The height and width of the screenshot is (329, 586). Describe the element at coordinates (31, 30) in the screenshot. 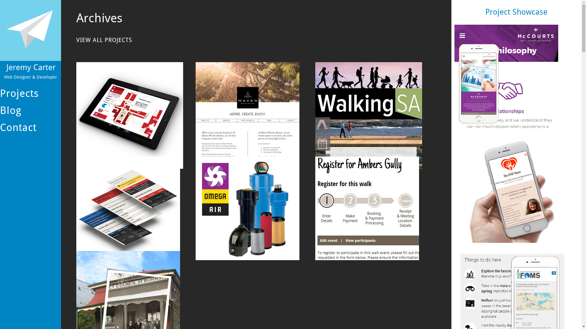

I see `Home` at that location.